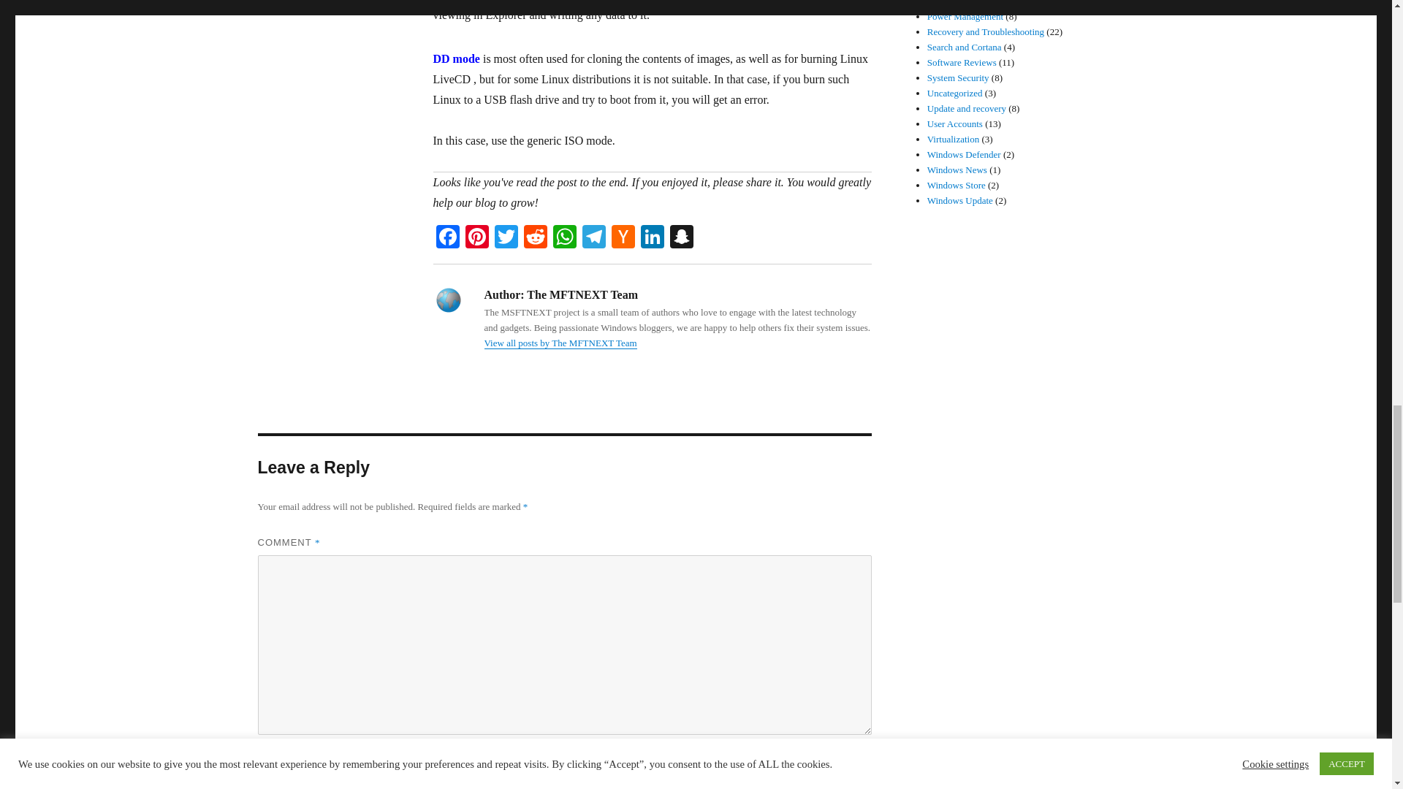 Image resolution: width=1403 pixels, height=789 pixels. What do you see at coordinates (593, 238) in the screenshot?
I see `Telegram` at bounding box center [593, 238].